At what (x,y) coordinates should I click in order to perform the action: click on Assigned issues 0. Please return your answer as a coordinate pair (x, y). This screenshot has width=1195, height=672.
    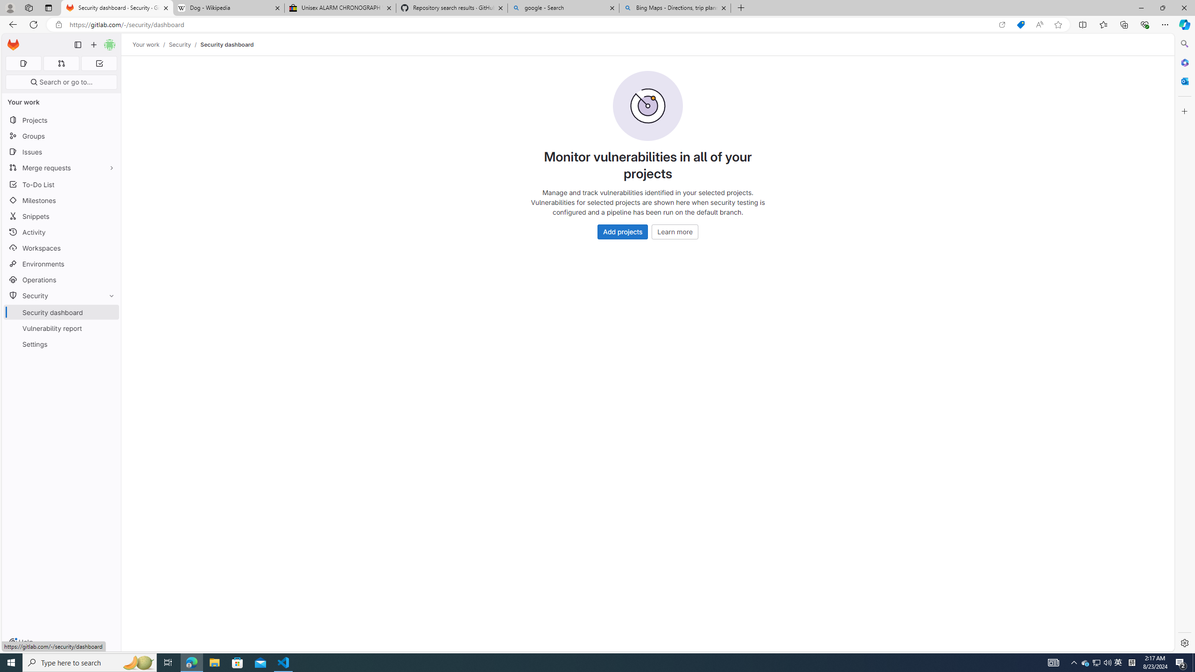
    Looking at the image, I should click on (23, 63).